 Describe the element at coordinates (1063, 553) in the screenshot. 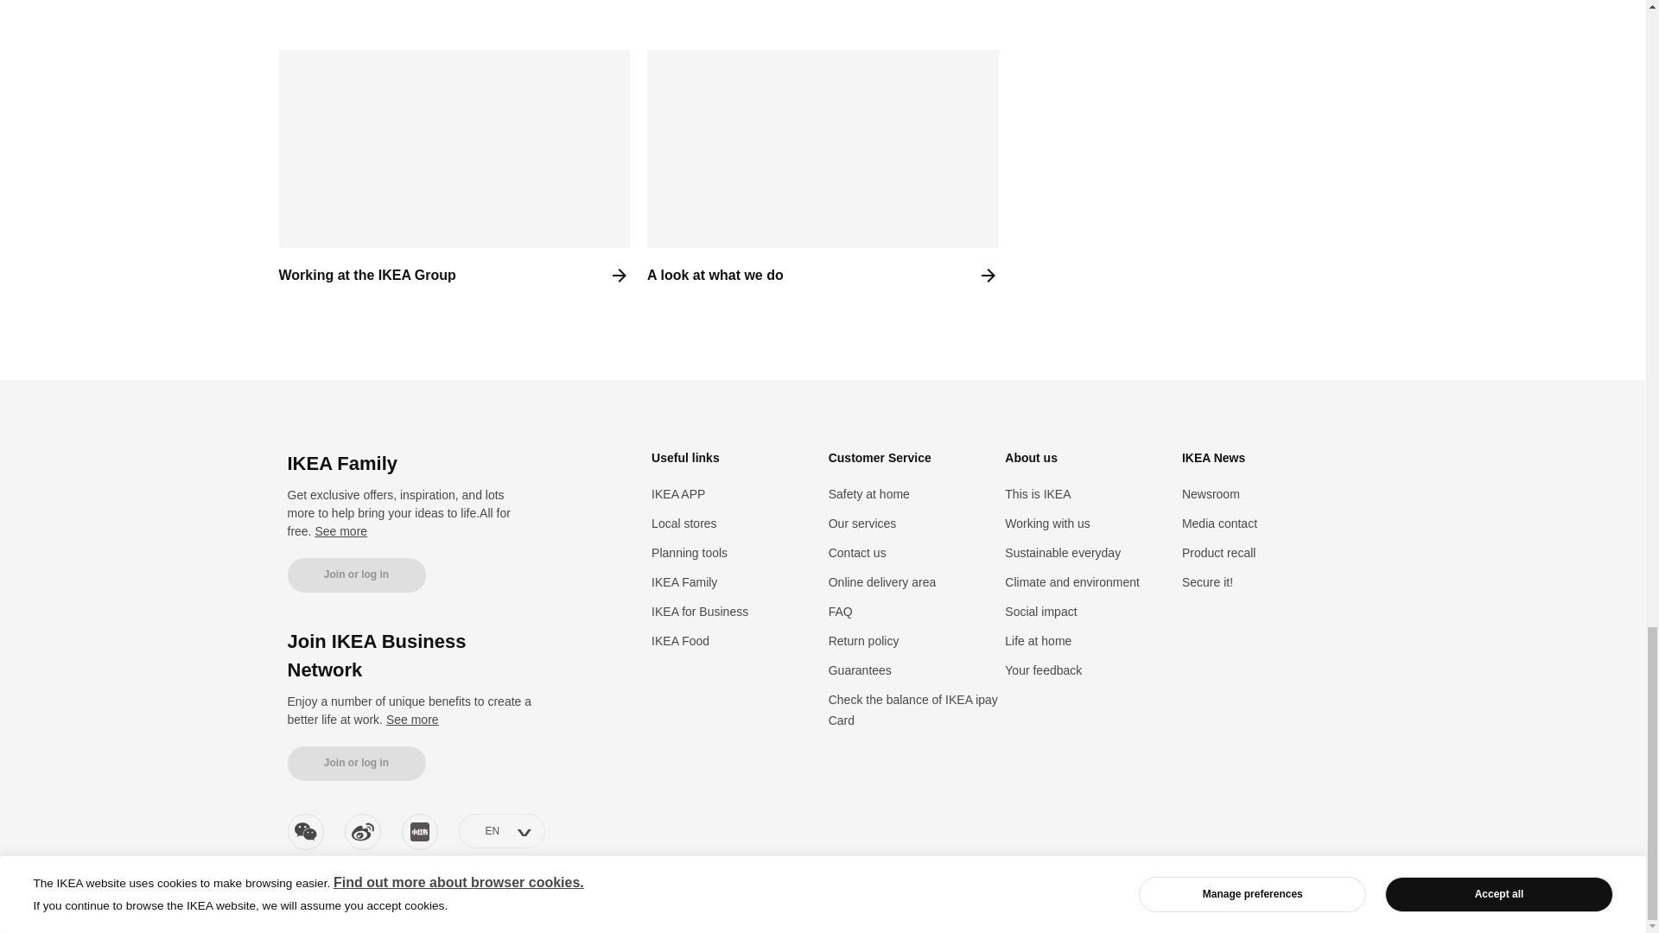

I see `Sustainable everyday` at that location.